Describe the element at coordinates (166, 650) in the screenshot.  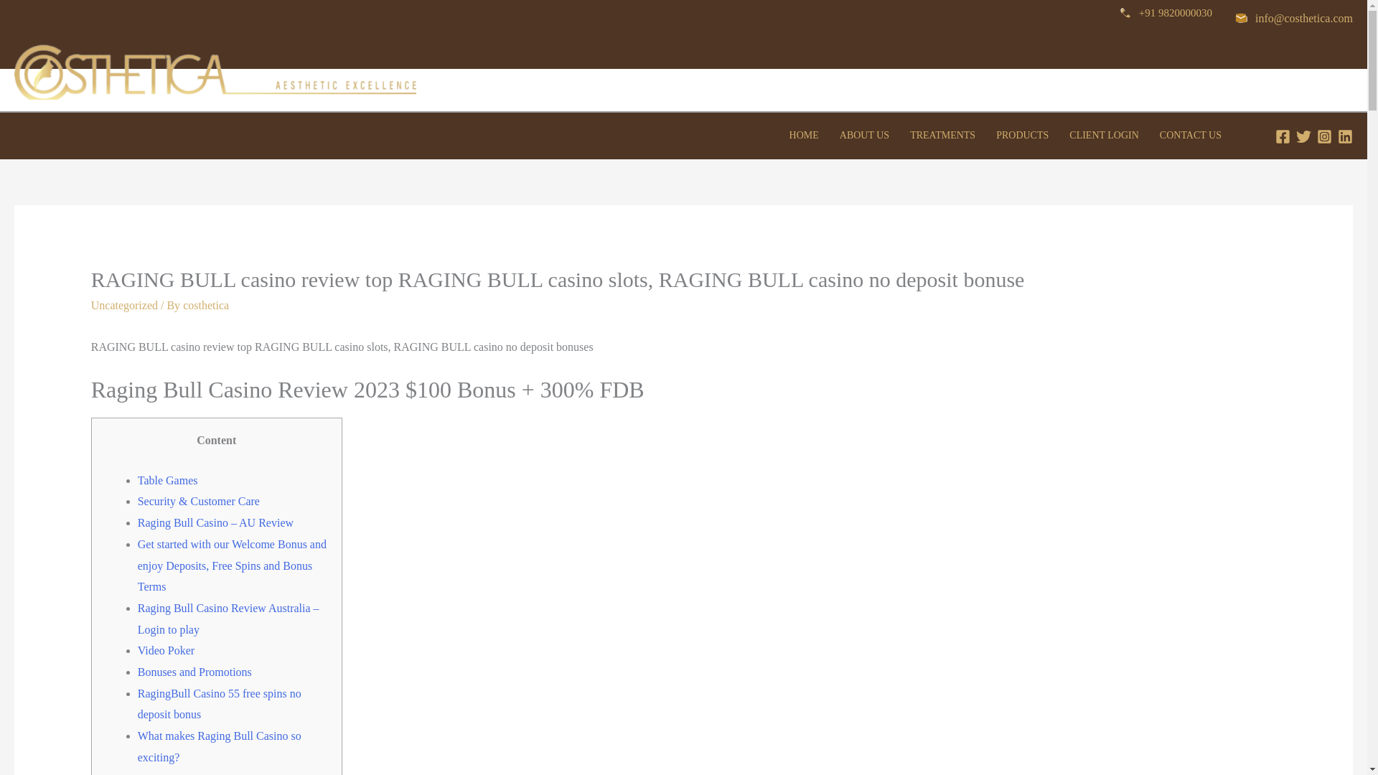
I see `Video Poker` at that location.